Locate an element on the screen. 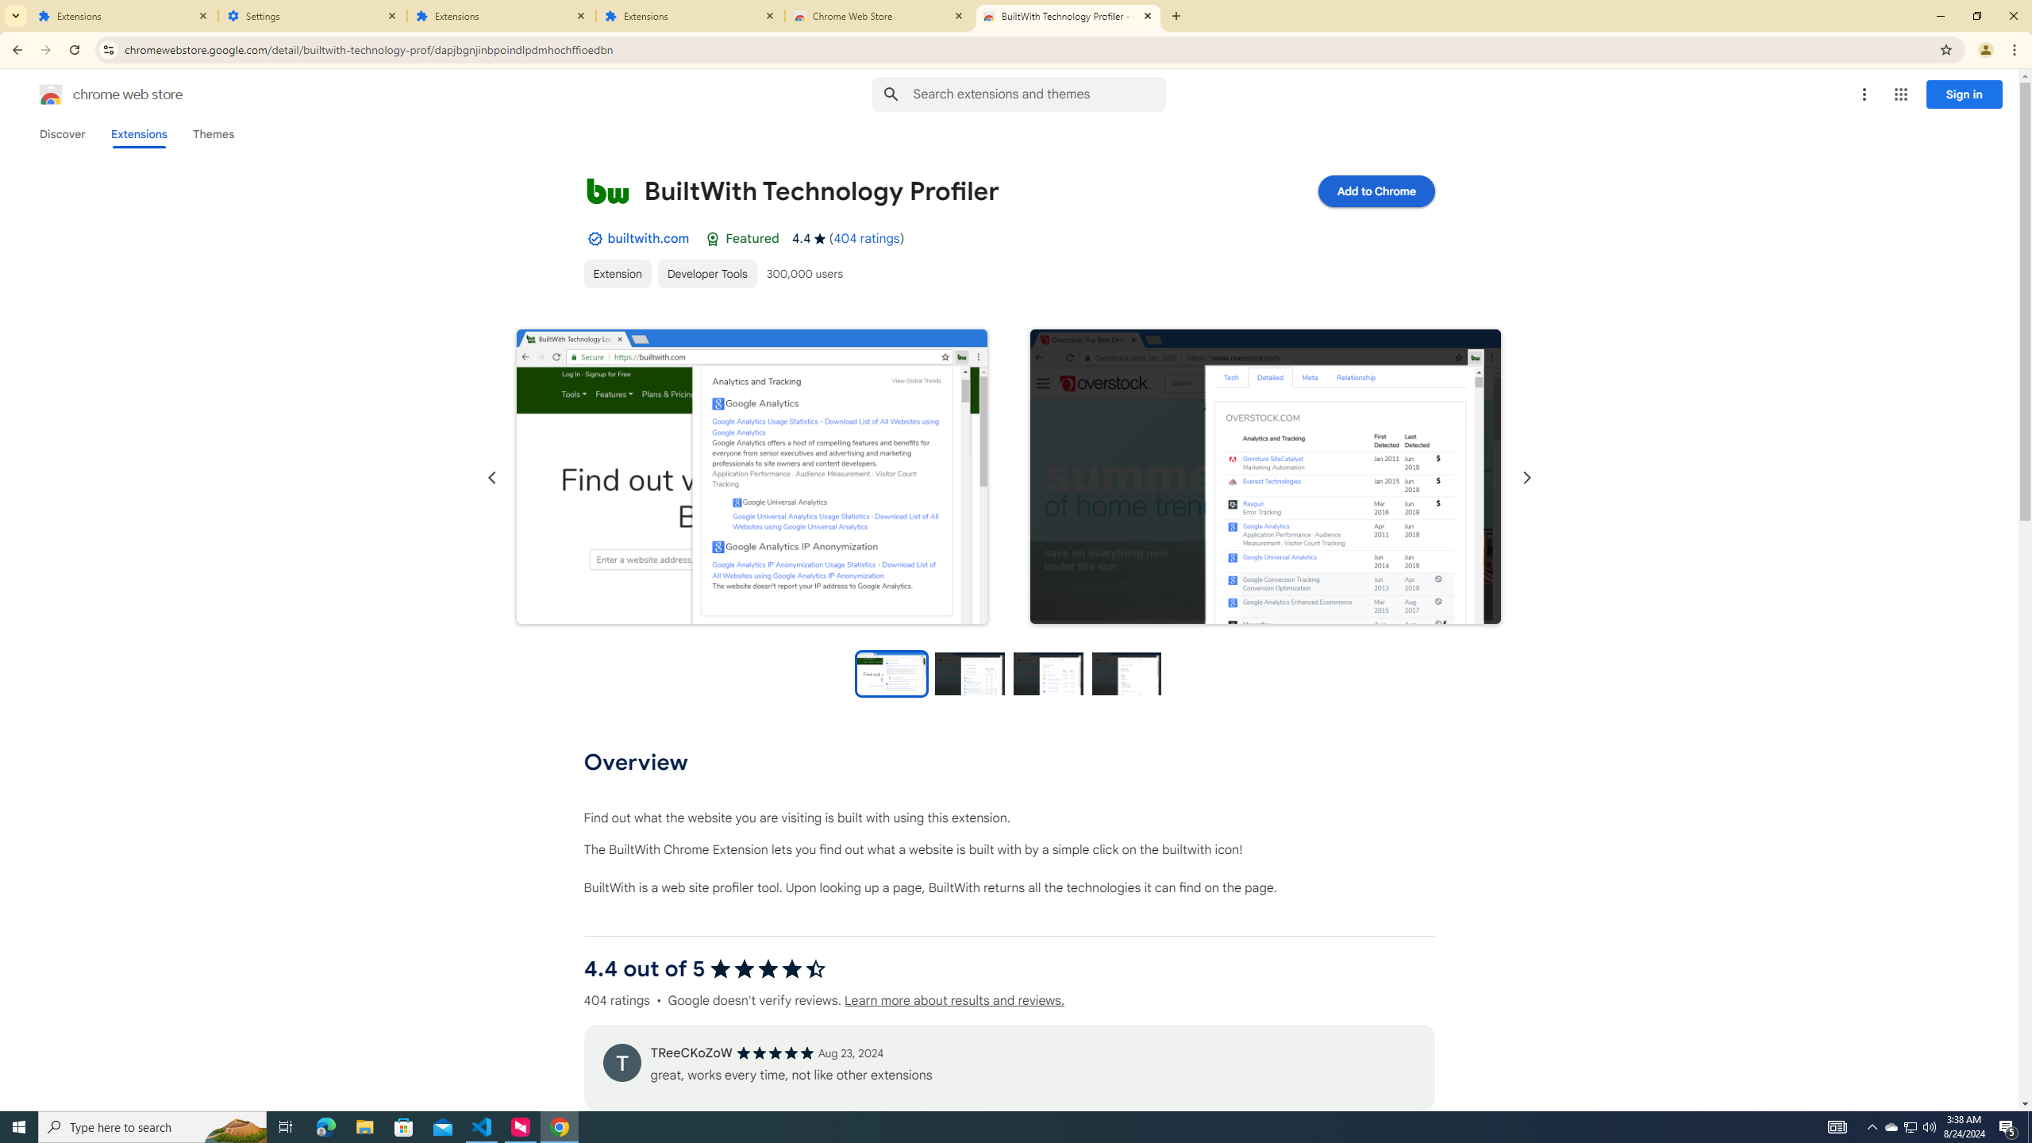  Add to Chrome is located at coordinates (1375, 190).